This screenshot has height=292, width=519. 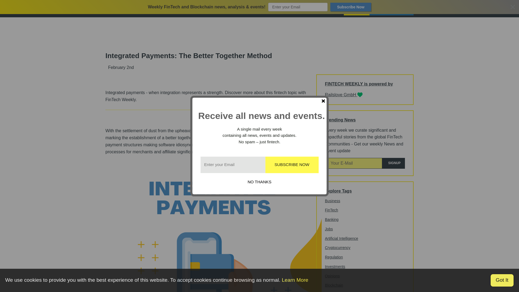 What do you see at coordinates (217, 9) in the screenshot?
I see `FINTECH NEWS` at bounding box center [217, 9].